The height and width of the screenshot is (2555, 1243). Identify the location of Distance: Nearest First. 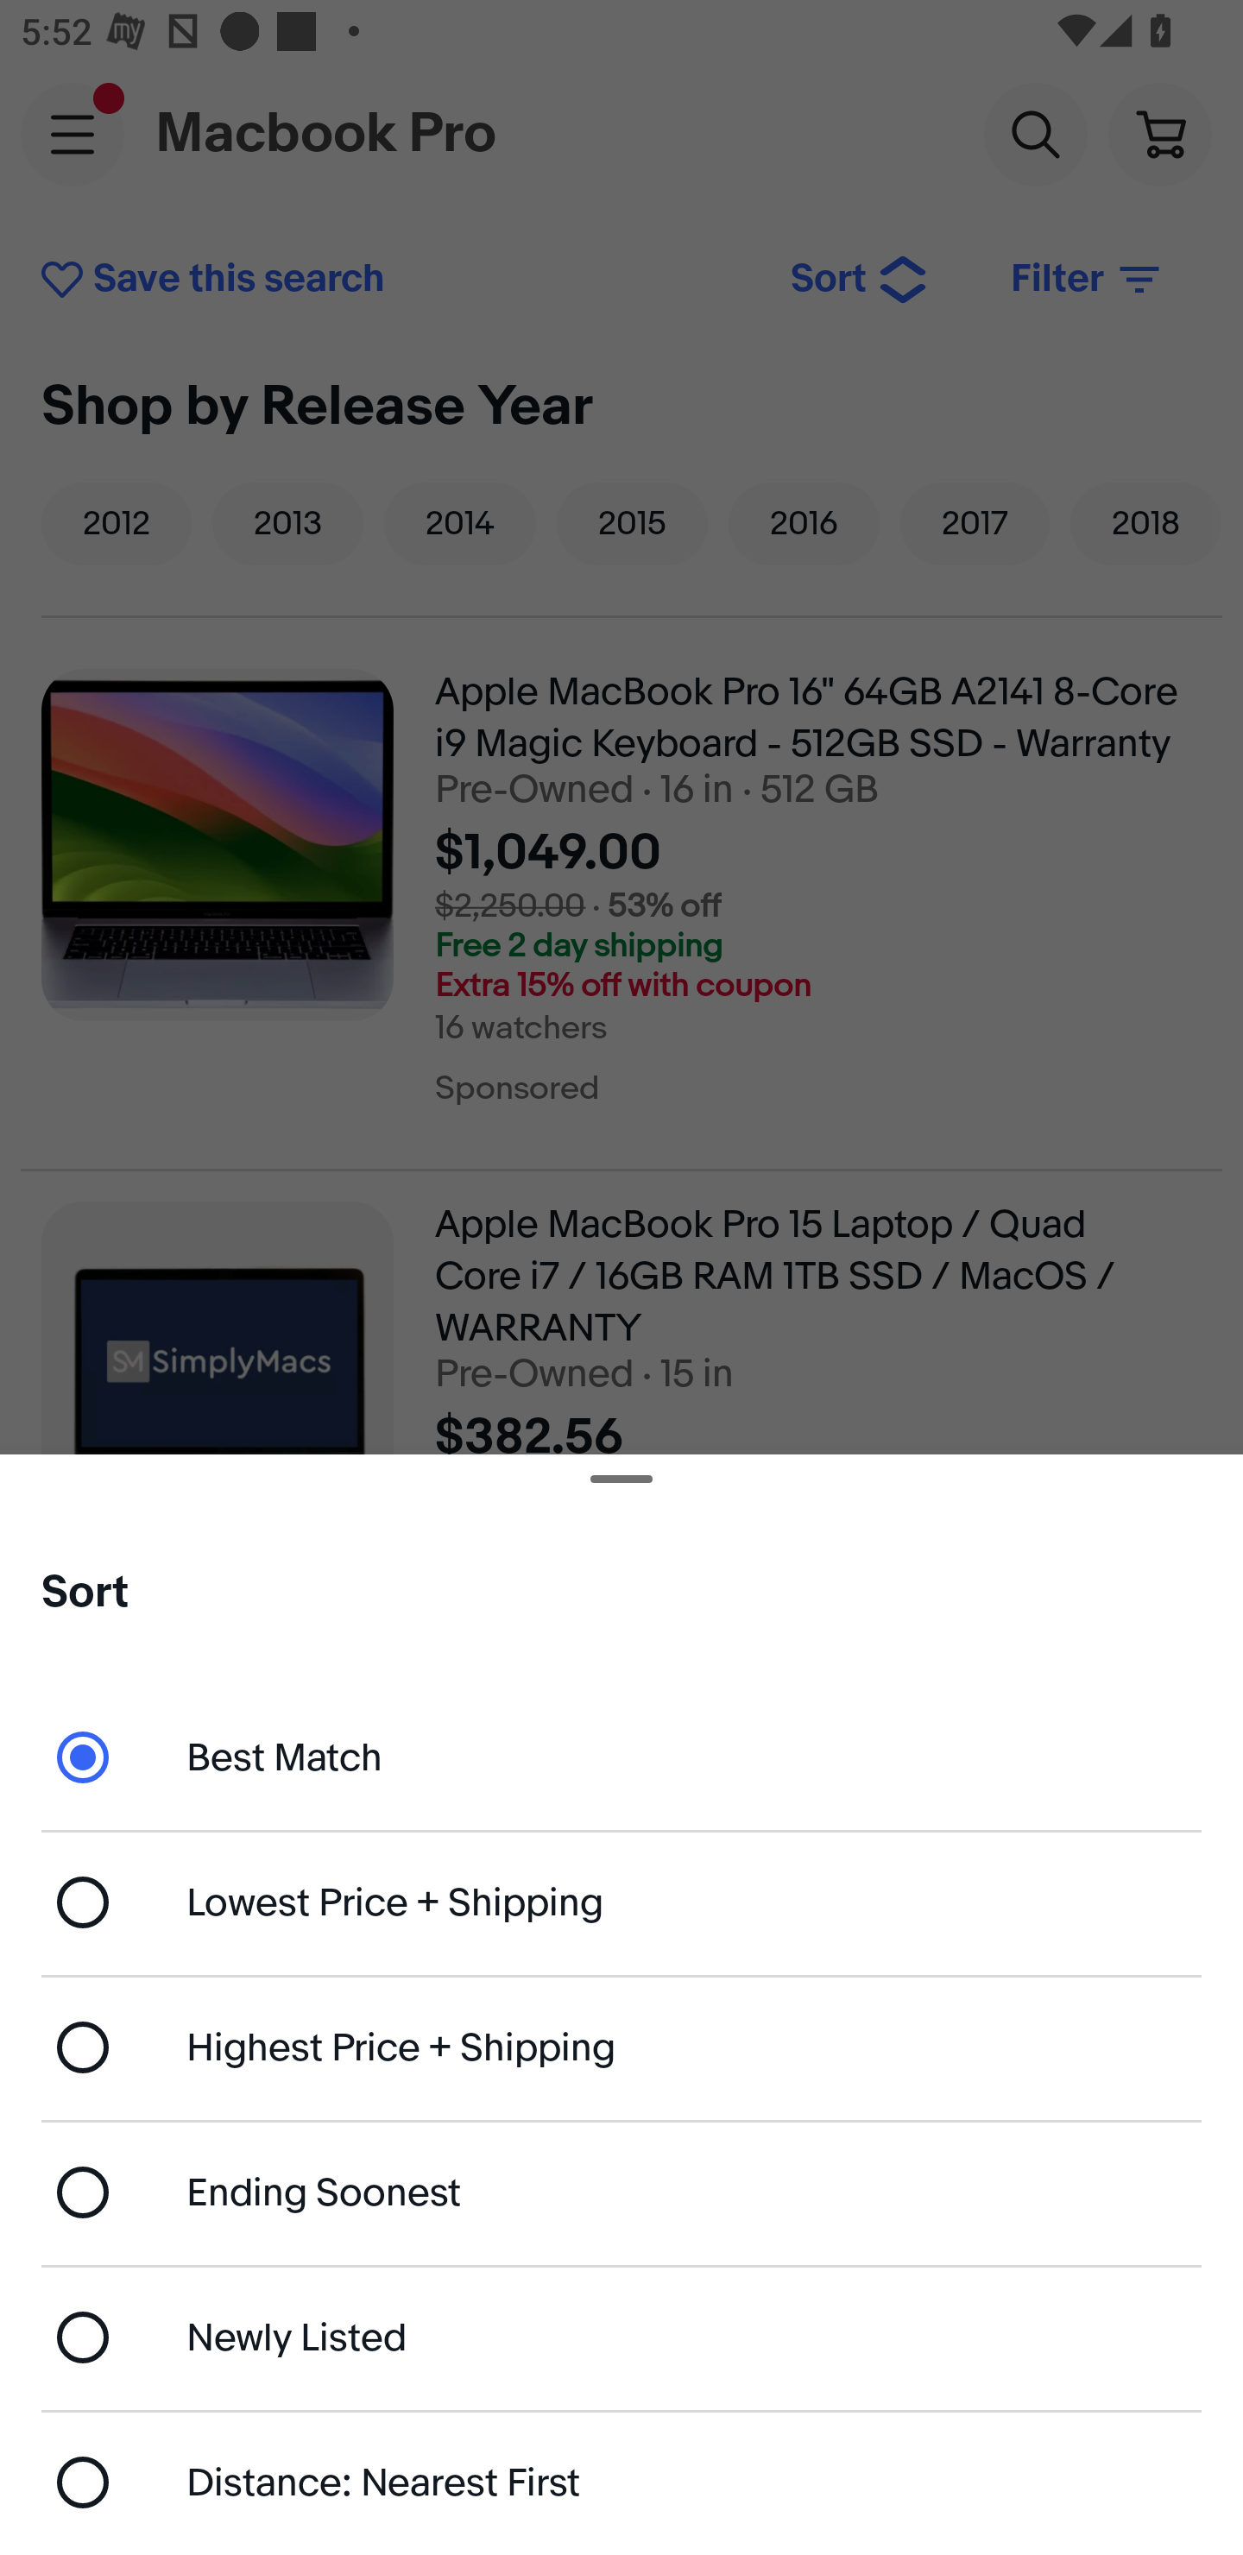
(621, 2482).